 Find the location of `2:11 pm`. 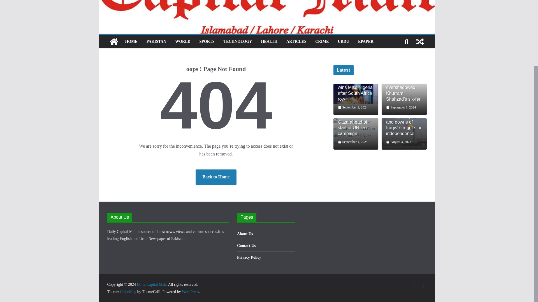

2:11 pm is located at coordinates (353, 107).